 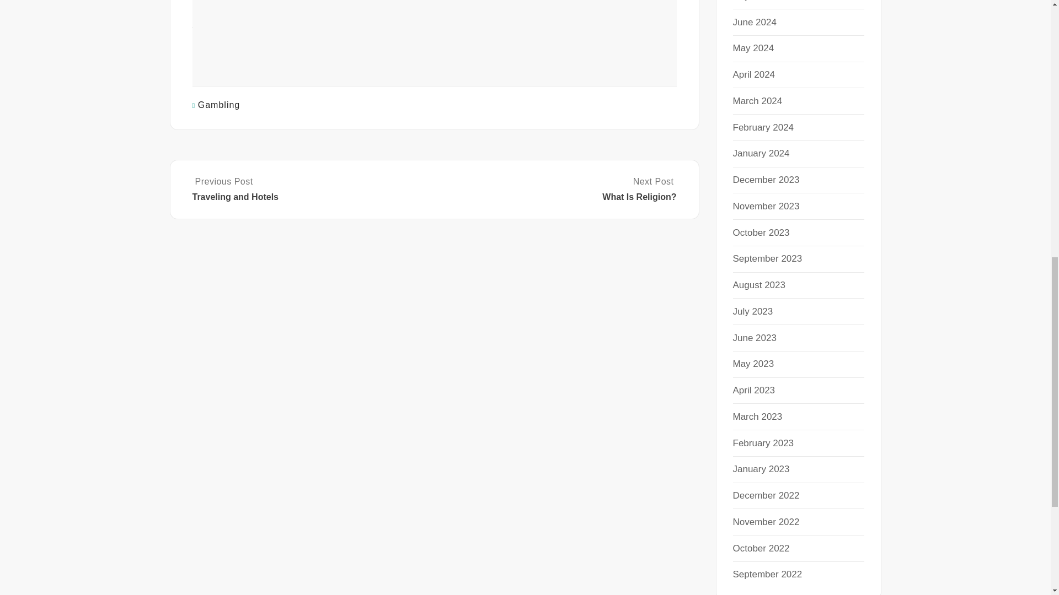 What do you see at coordinates (757, 101) in the screenshot?
I see `March 2024` at bounding box center [757, 101].